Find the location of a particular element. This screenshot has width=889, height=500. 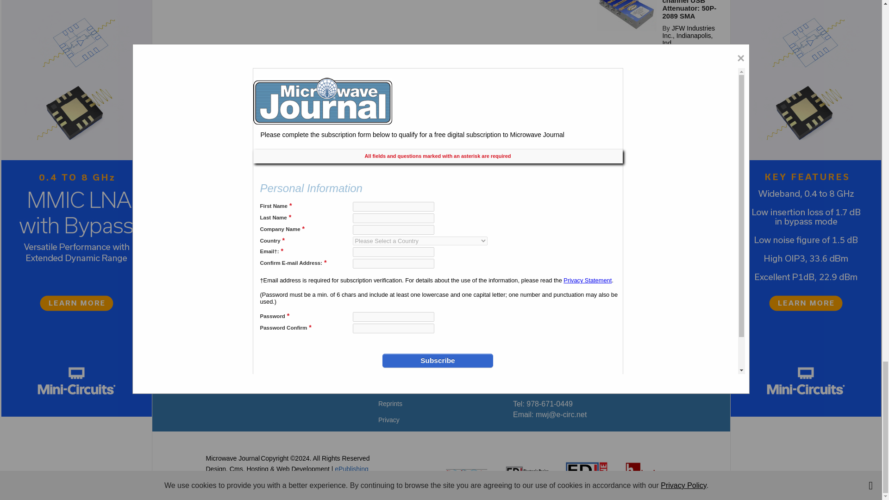

3rd party ad content is located at coordinates (440, 242).